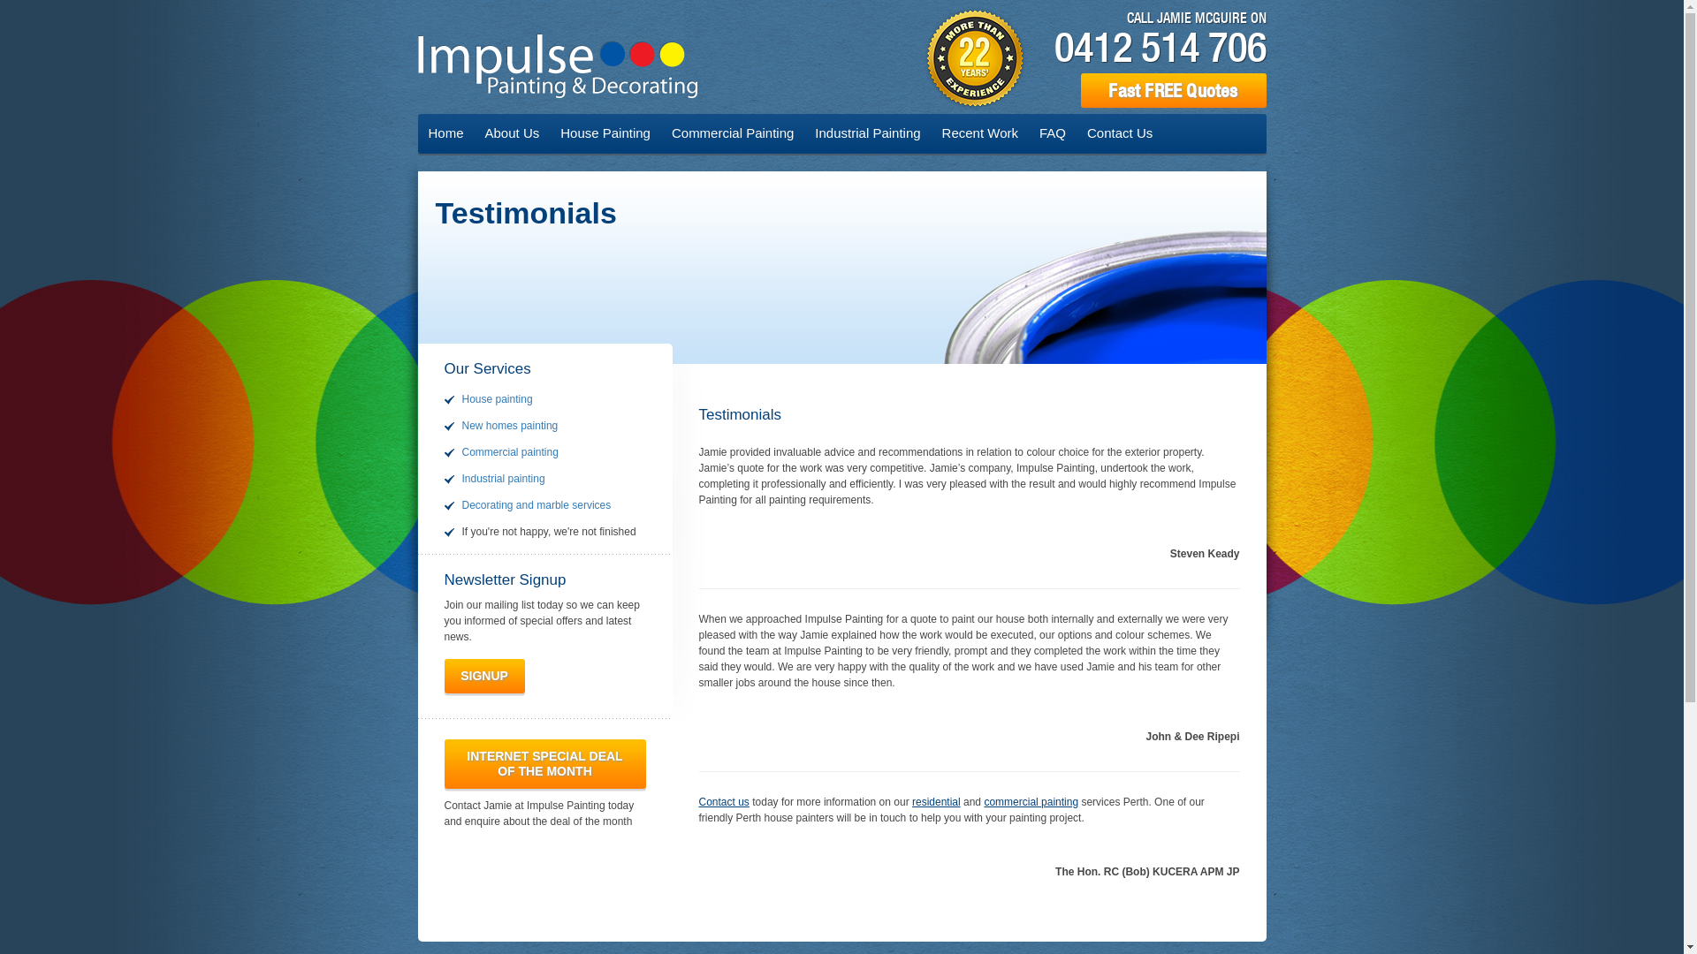 This screenshot has width=1697, height=954. What do you see at coordinates (1120, 132) in the screenshot?
I see `Contact Us` at bounding box center [1120, 132].